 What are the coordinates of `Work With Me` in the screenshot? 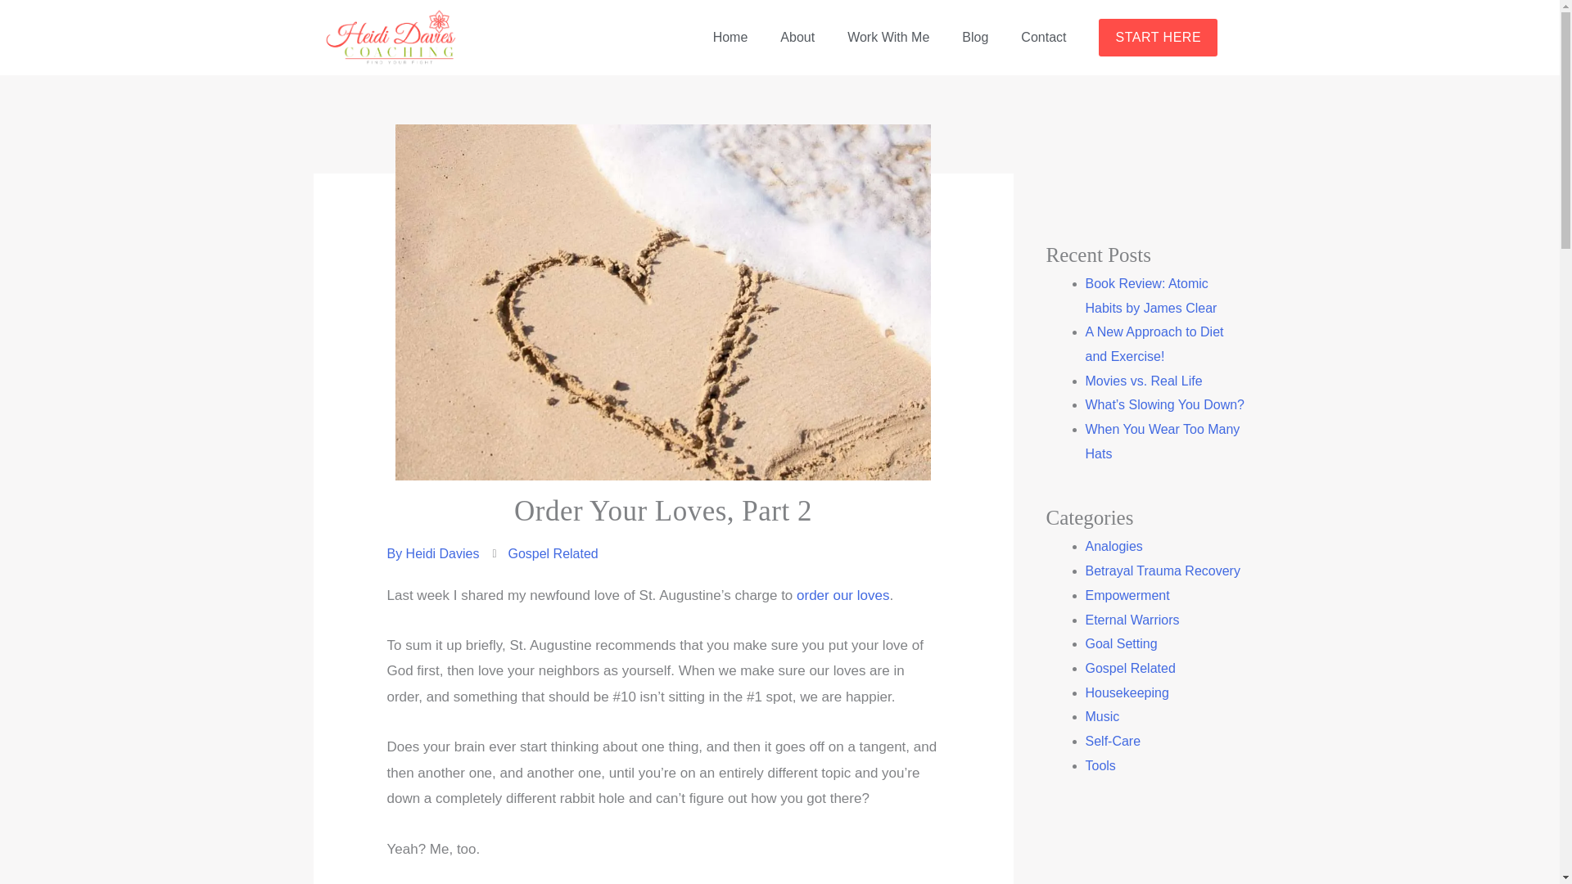 It's located at (888, 38).